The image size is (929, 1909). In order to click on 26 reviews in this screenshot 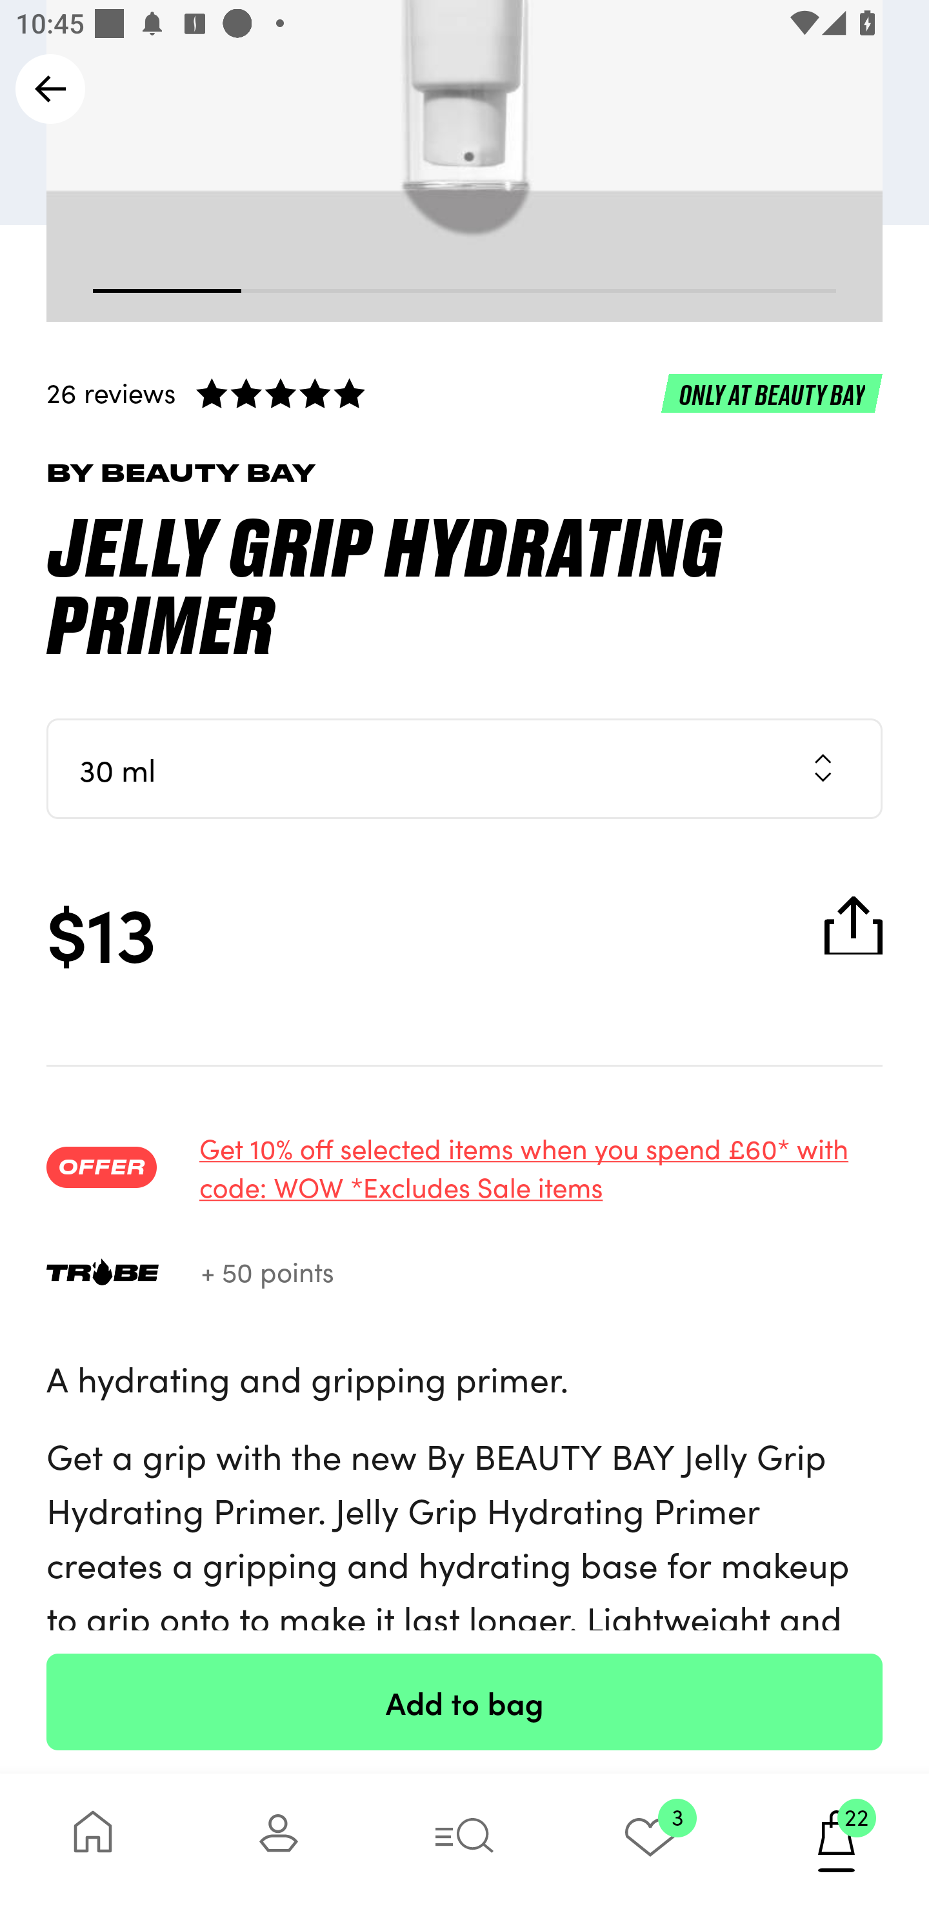, I will do `click(464, 392)`.